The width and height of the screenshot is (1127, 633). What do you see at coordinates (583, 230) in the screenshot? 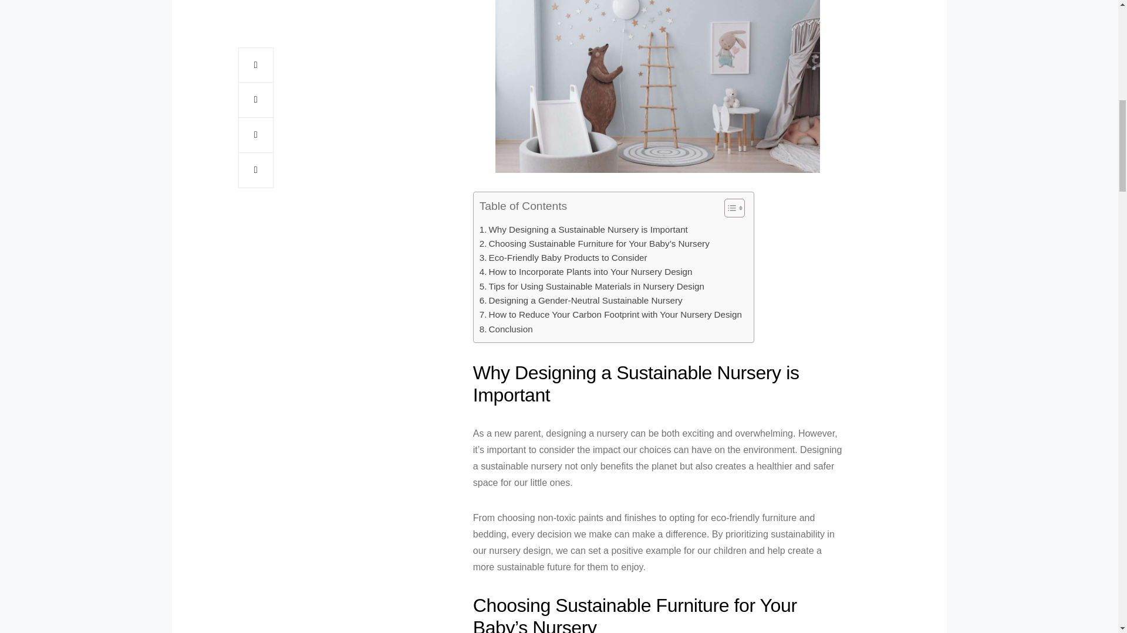
I see `Why Designing a Sustainable Nursery is Important` at bounding box center [583, 230].